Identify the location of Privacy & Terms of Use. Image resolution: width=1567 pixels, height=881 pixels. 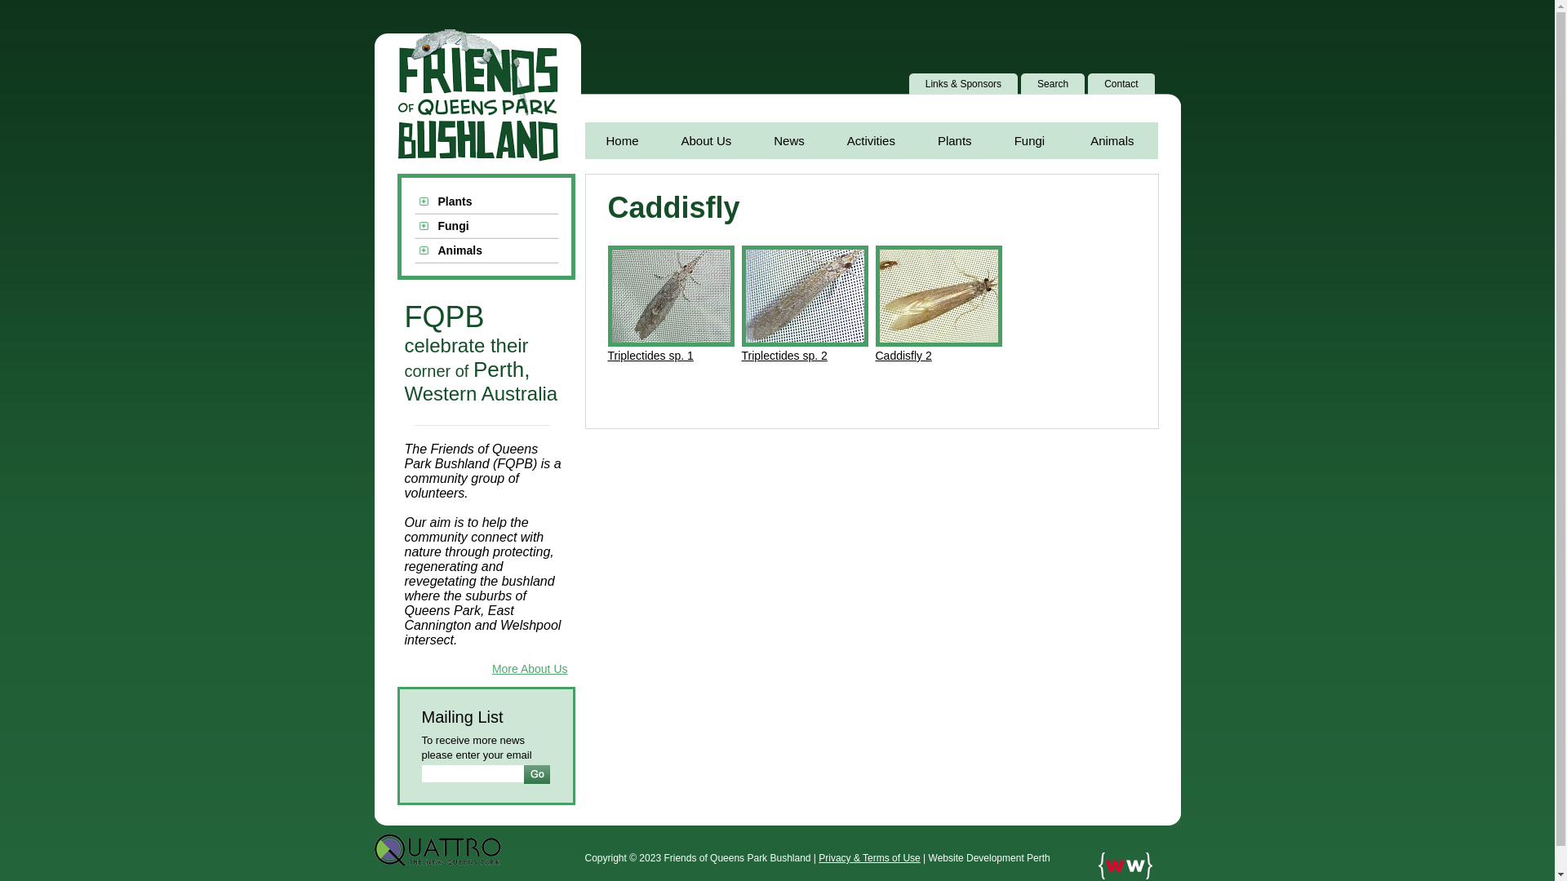
(868, 858).